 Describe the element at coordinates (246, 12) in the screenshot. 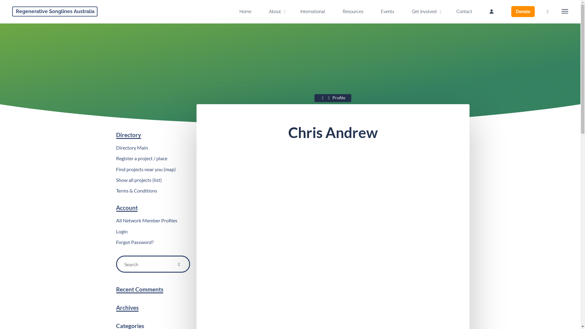

I see `Home` at that location.